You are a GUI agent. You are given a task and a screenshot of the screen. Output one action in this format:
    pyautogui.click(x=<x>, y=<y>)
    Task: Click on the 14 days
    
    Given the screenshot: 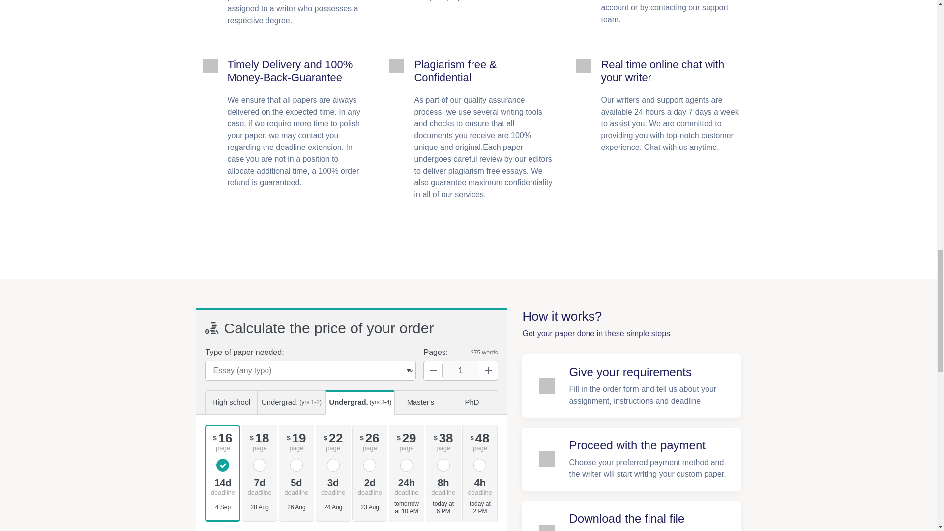 What is the action you would take?
    pyautogui.click(x=222, y=486)
    